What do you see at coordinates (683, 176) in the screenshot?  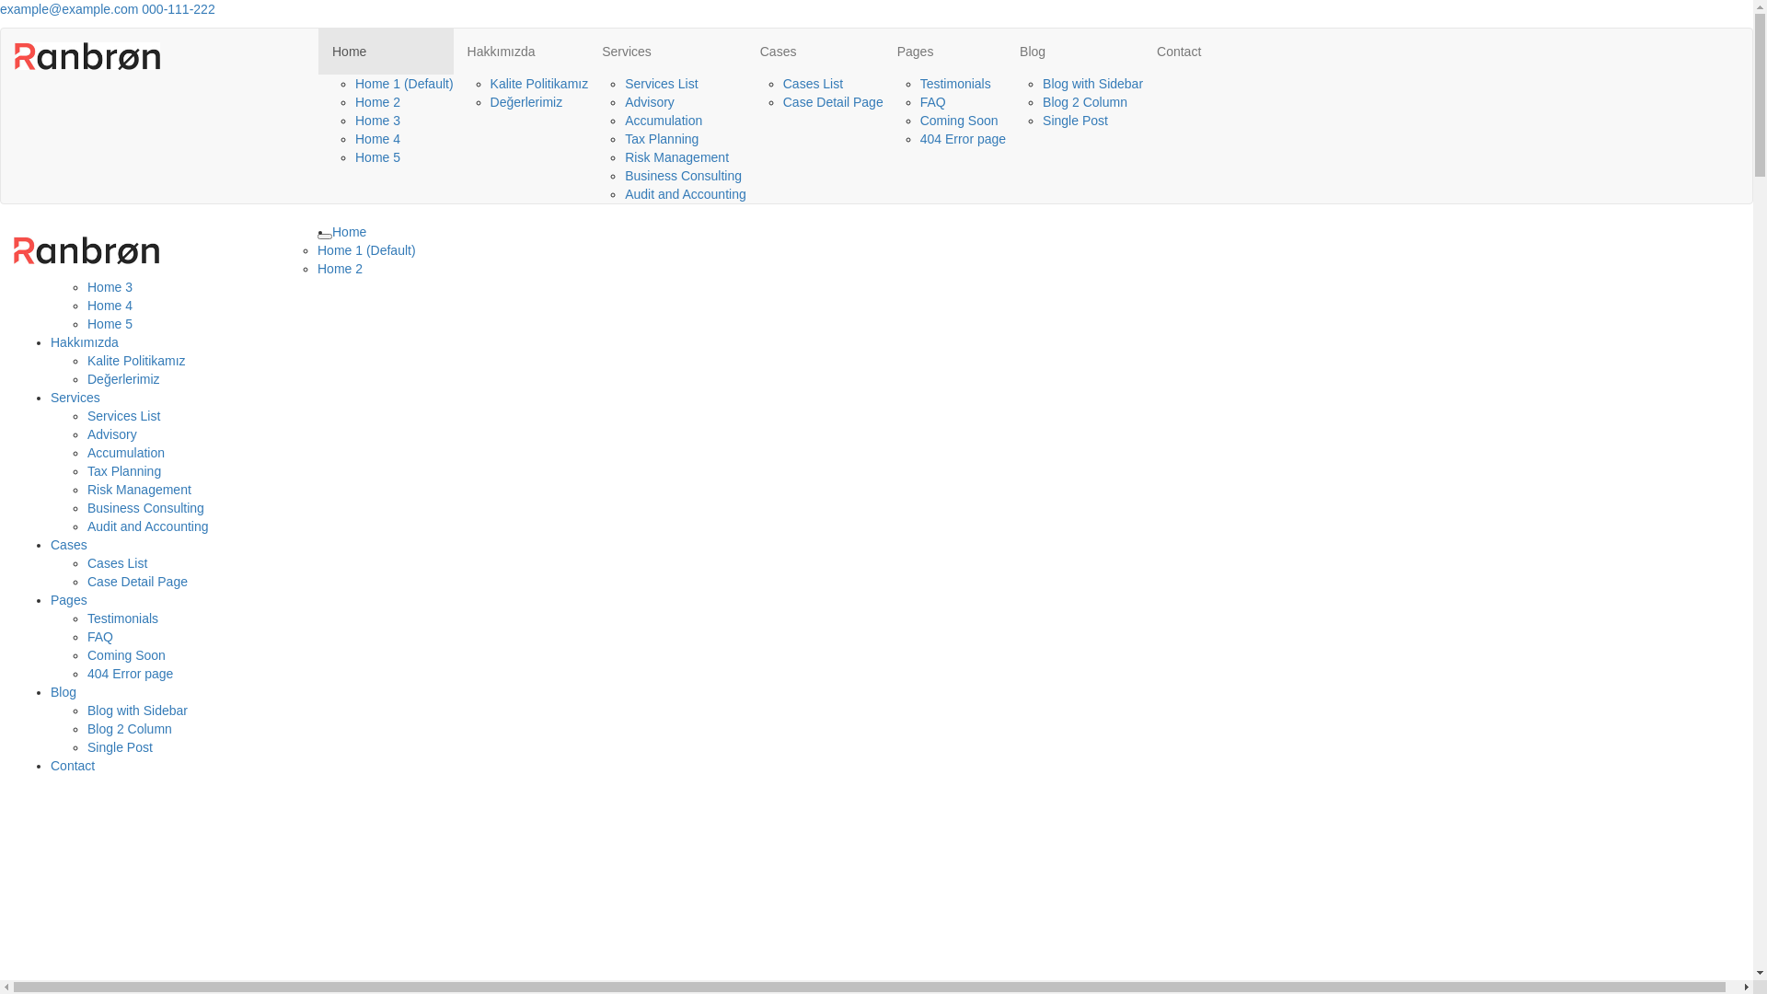 I see `Business Consulting` at bounding box center [683, 176].